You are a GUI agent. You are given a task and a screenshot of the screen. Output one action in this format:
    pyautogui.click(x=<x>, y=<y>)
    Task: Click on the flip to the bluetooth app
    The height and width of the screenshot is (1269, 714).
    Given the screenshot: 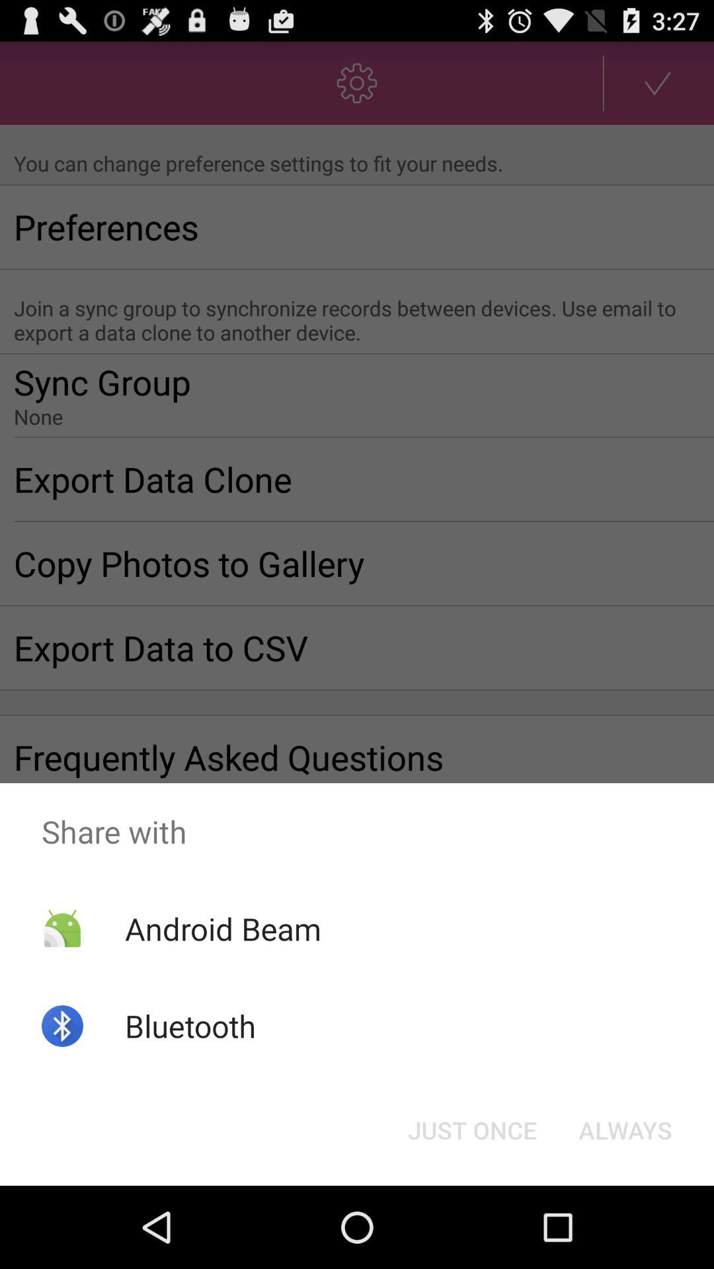 What is the action you would take?
    pyautogui.click(x=190, y=1026)
    